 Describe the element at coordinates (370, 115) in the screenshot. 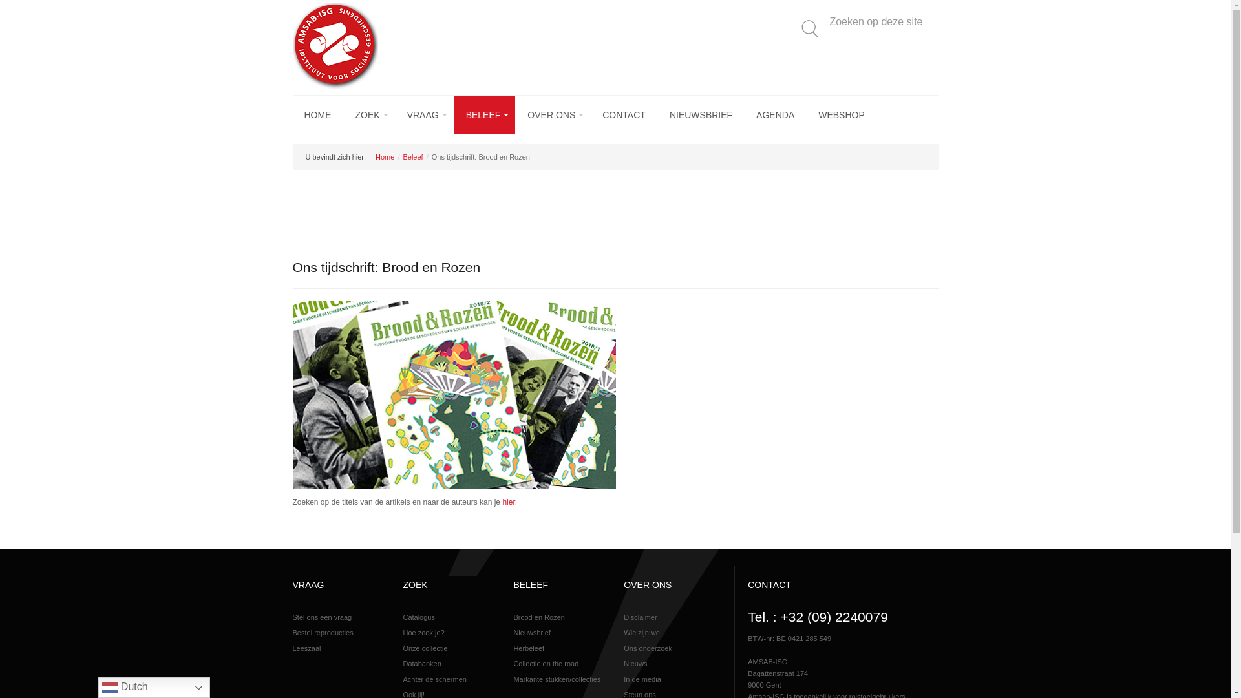

I see `ZOEK` at that location.